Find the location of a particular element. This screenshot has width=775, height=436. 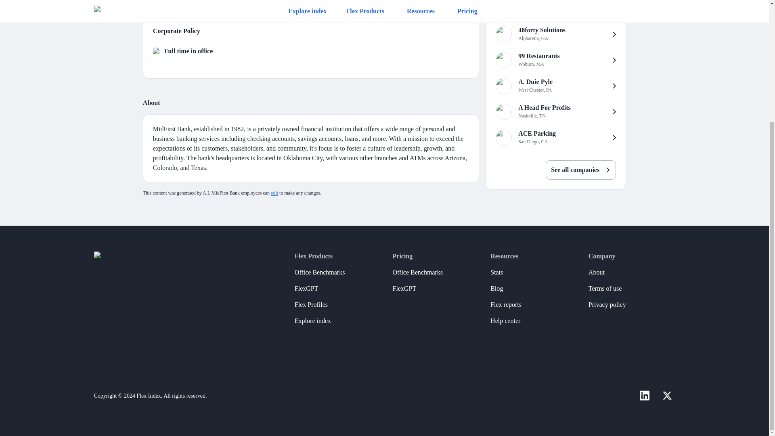

edit is located at coordinates (555, 86).